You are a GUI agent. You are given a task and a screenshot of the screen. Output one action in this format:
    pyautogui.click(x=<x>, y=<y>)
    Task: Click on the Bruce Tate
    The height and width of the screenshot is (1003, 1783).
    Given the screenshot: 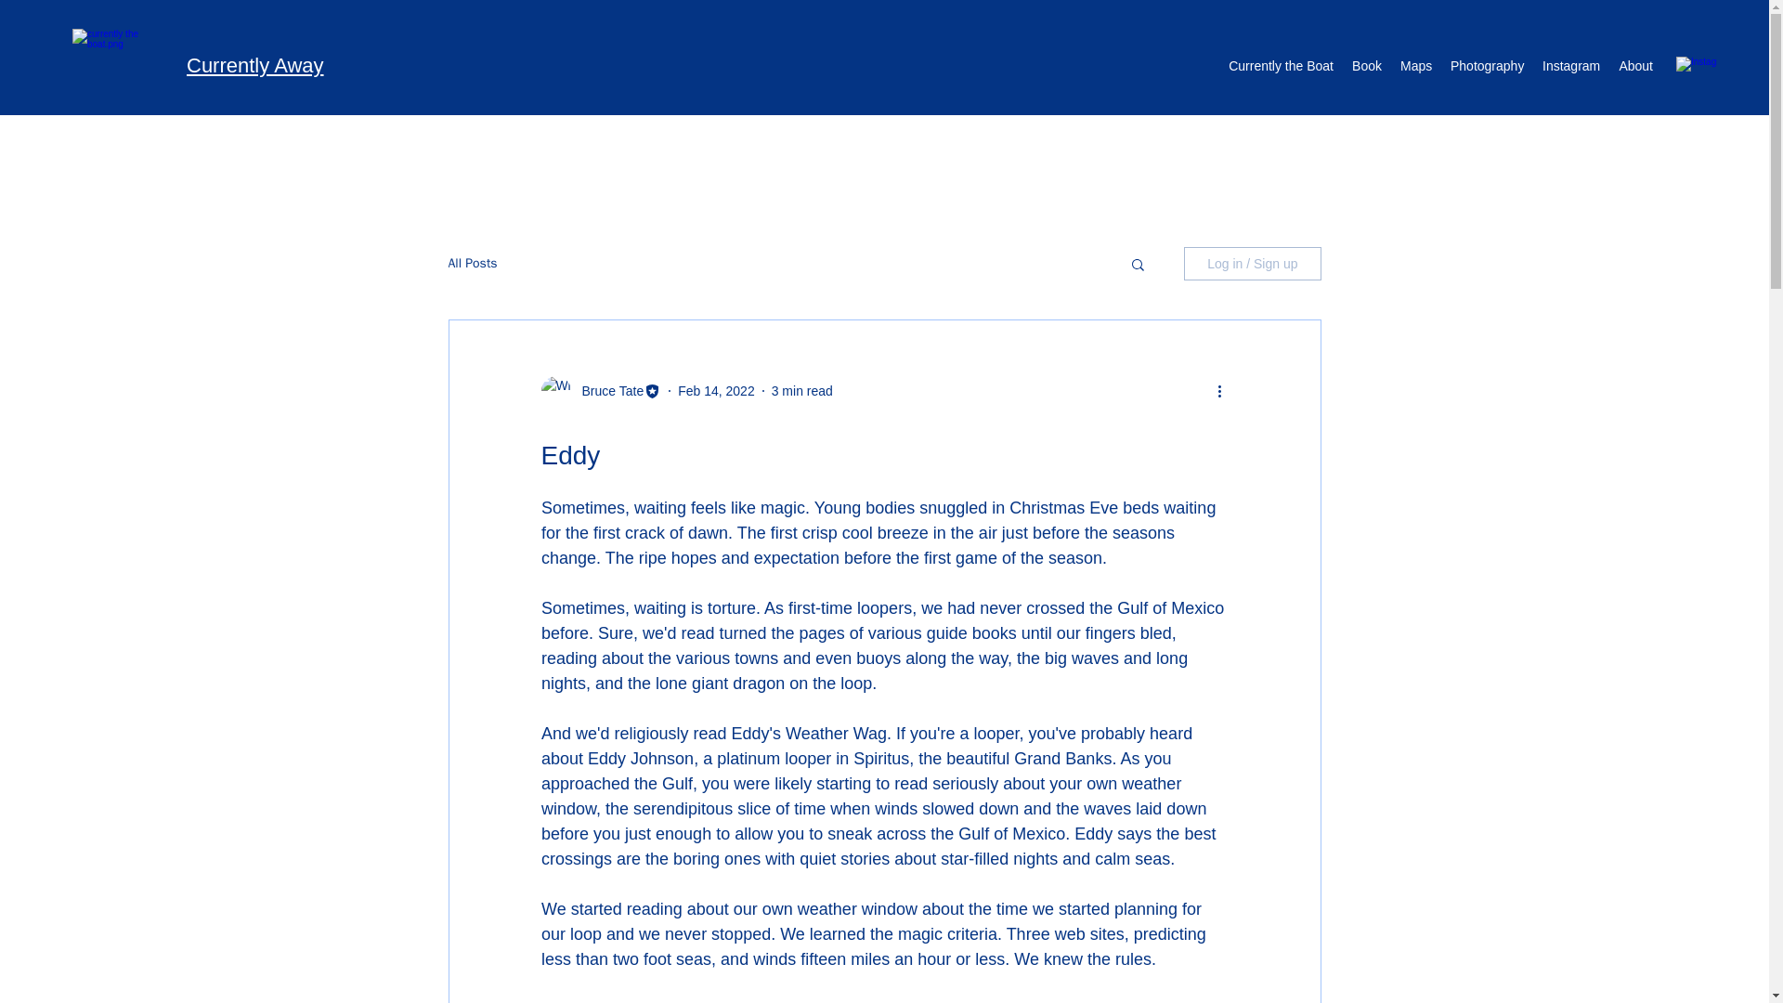 What is the action you would take?
    pyautogui.click(x=607, y=390)
    